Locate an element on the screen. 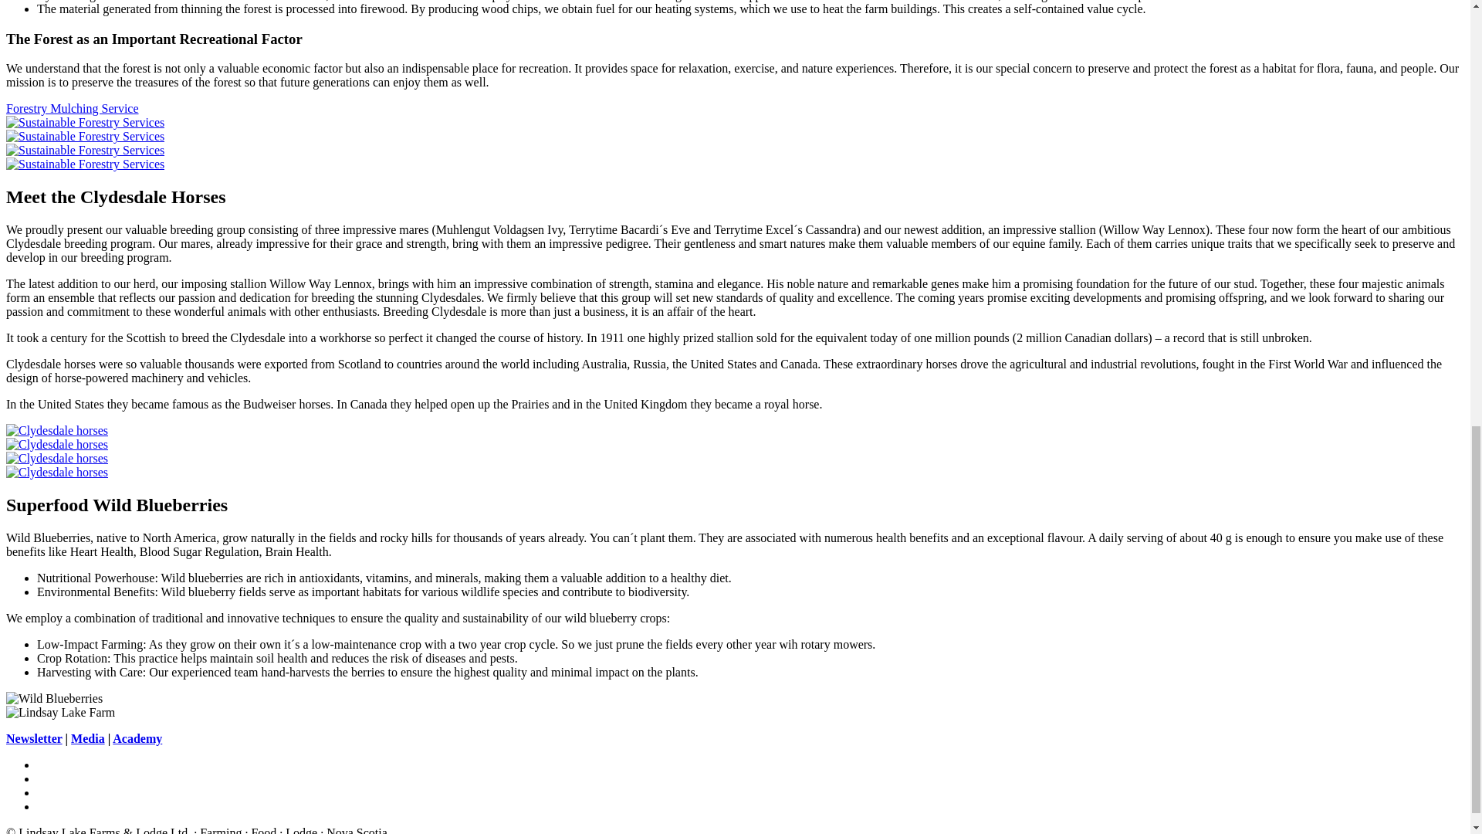 This screenshot has height=834, width=1482. Forestry Mulching Service is located at coordinates (73, 108).